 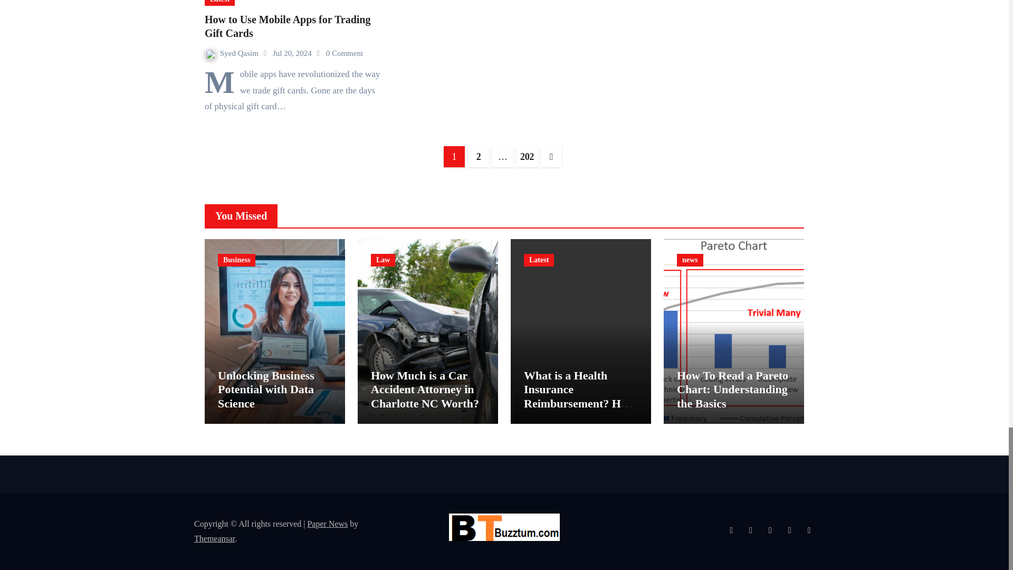 I want to click on Permalink to: Unlocking Business Potential with Data Science, so click(x=266, y=389).